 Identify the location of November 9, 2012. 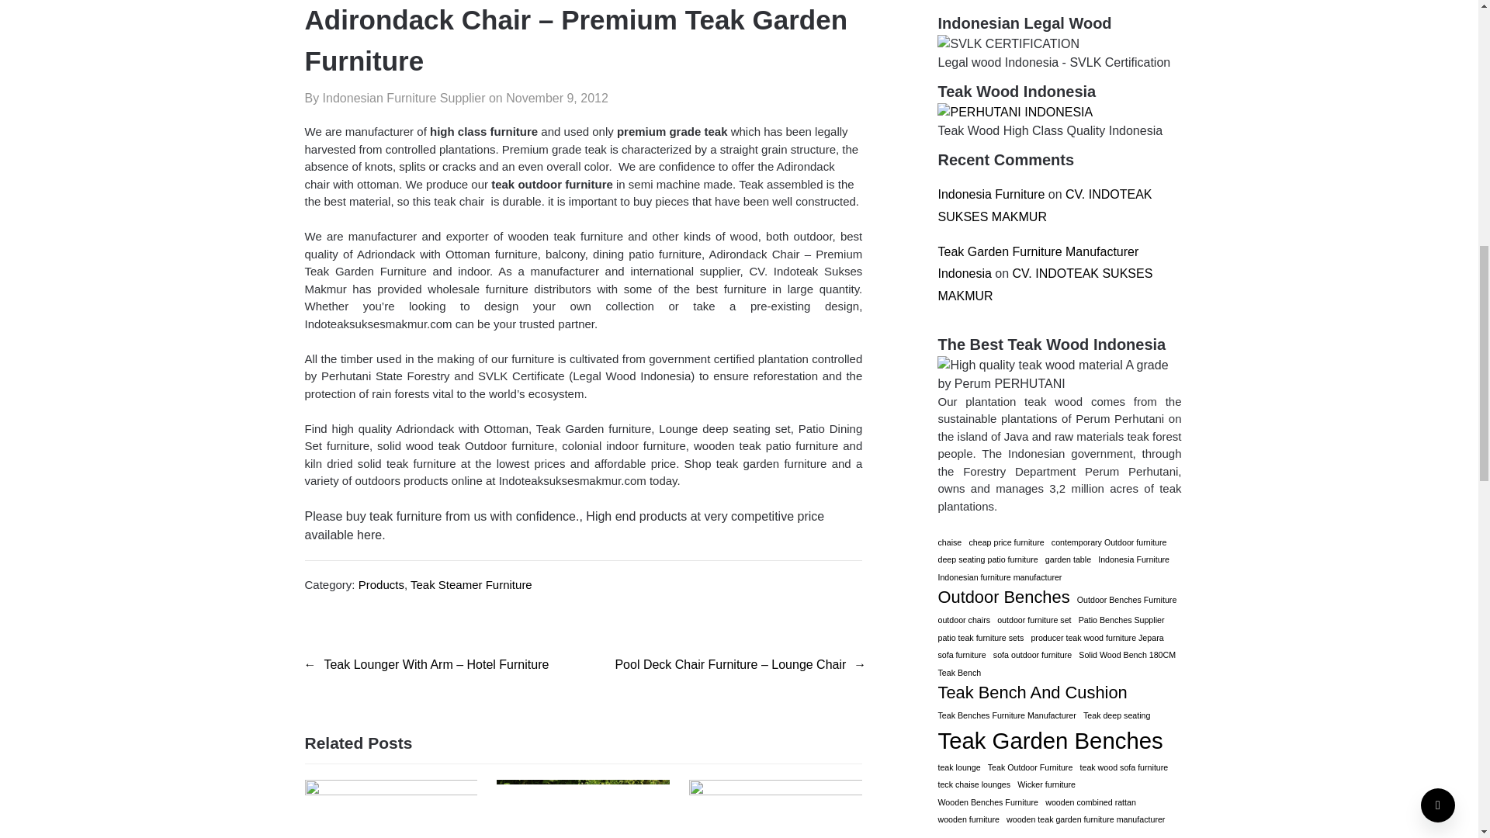
(557, 98).